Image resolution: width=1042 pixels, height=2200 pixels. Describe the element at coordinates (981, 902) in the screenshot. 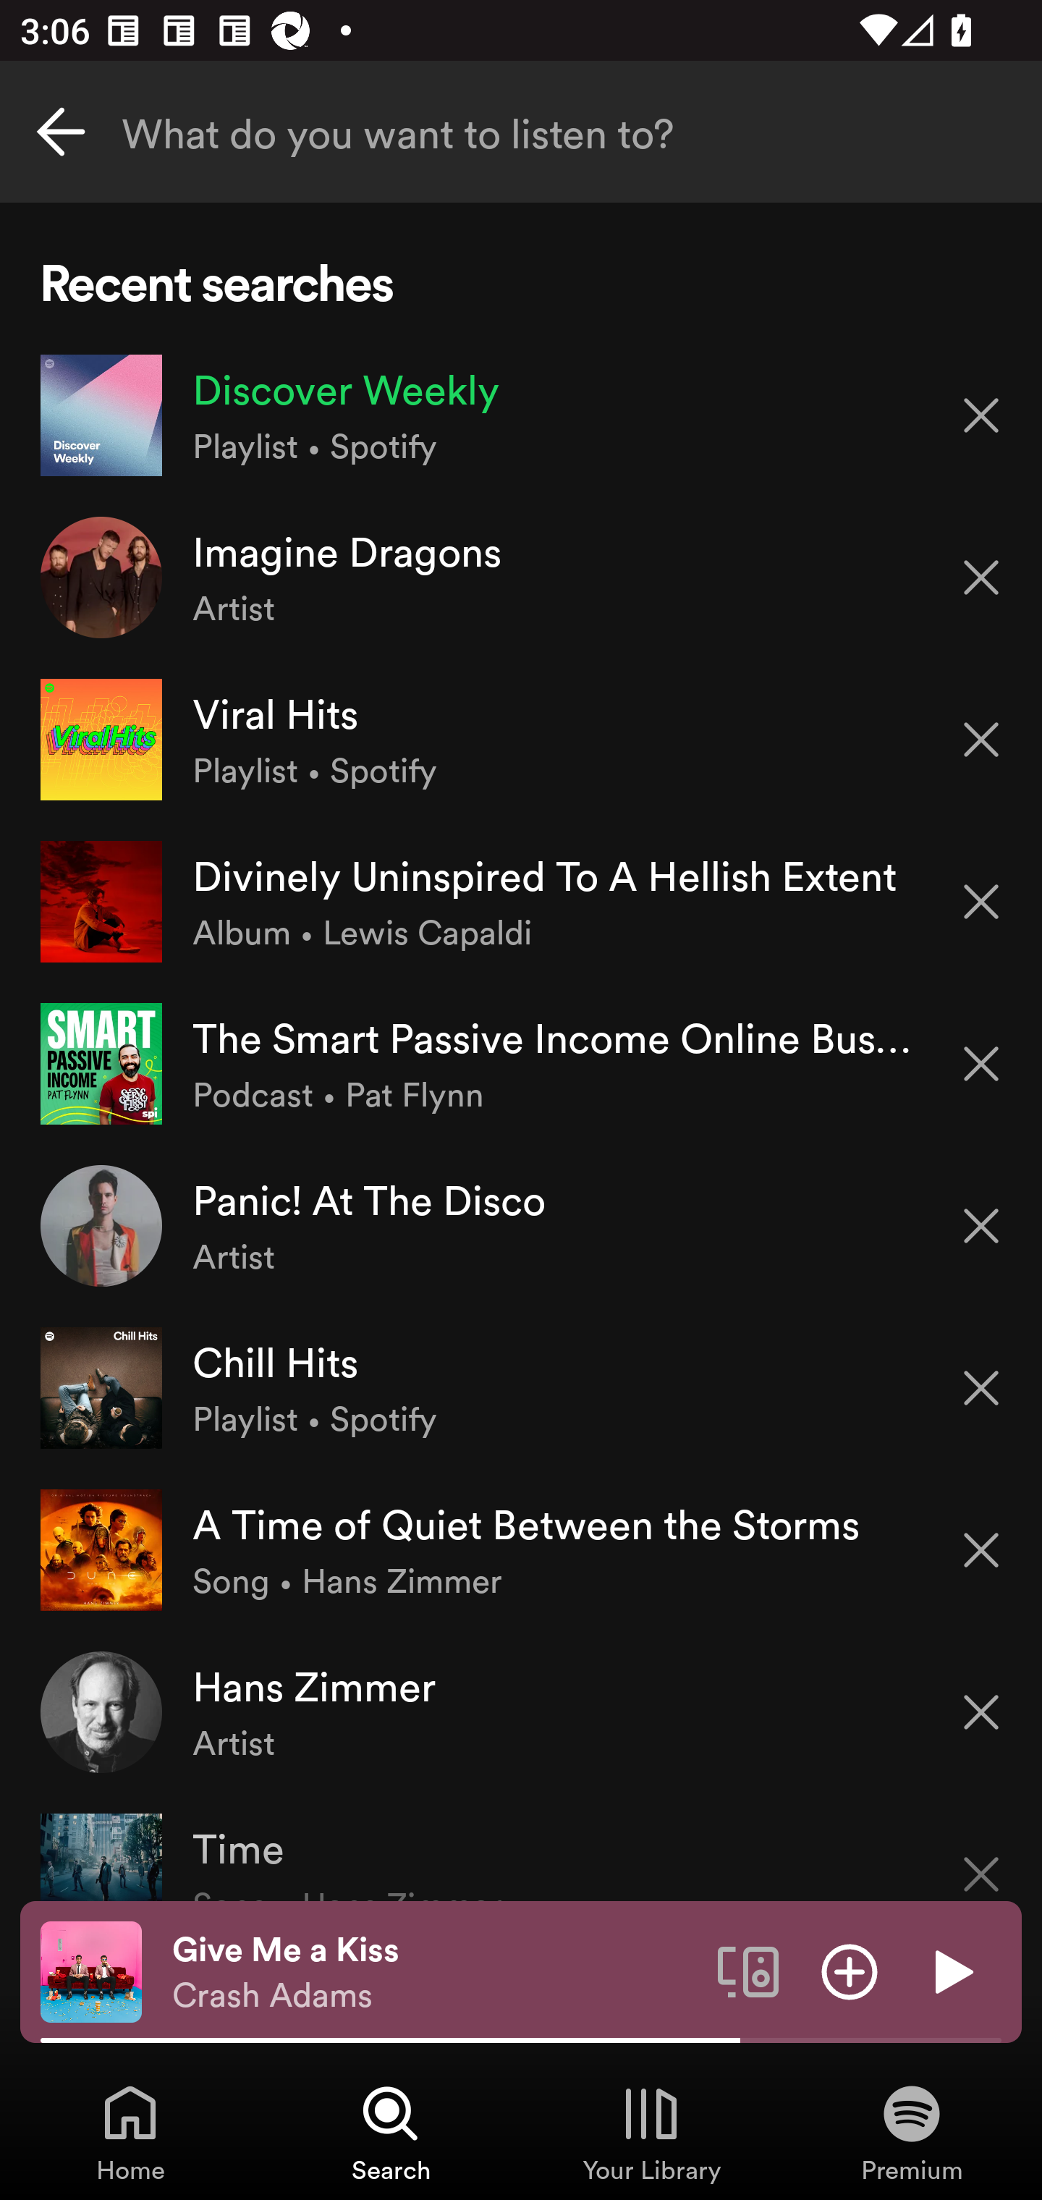

I see `Remove` at that location.